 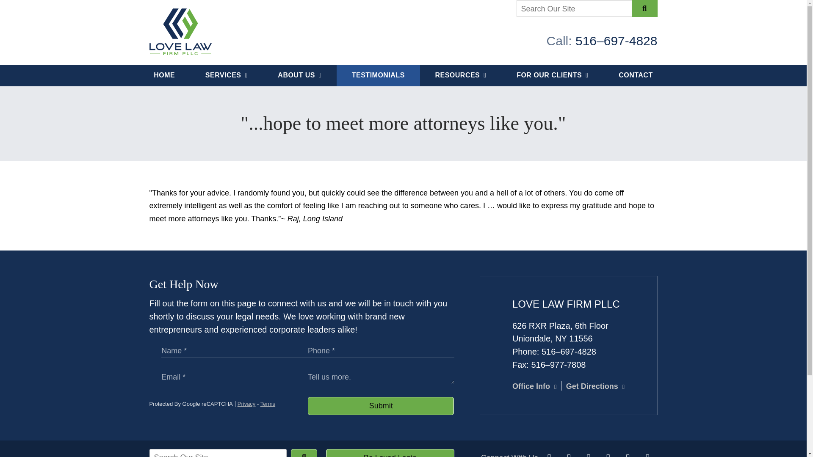 I want to click on Submit, so click(x=381, y=406).